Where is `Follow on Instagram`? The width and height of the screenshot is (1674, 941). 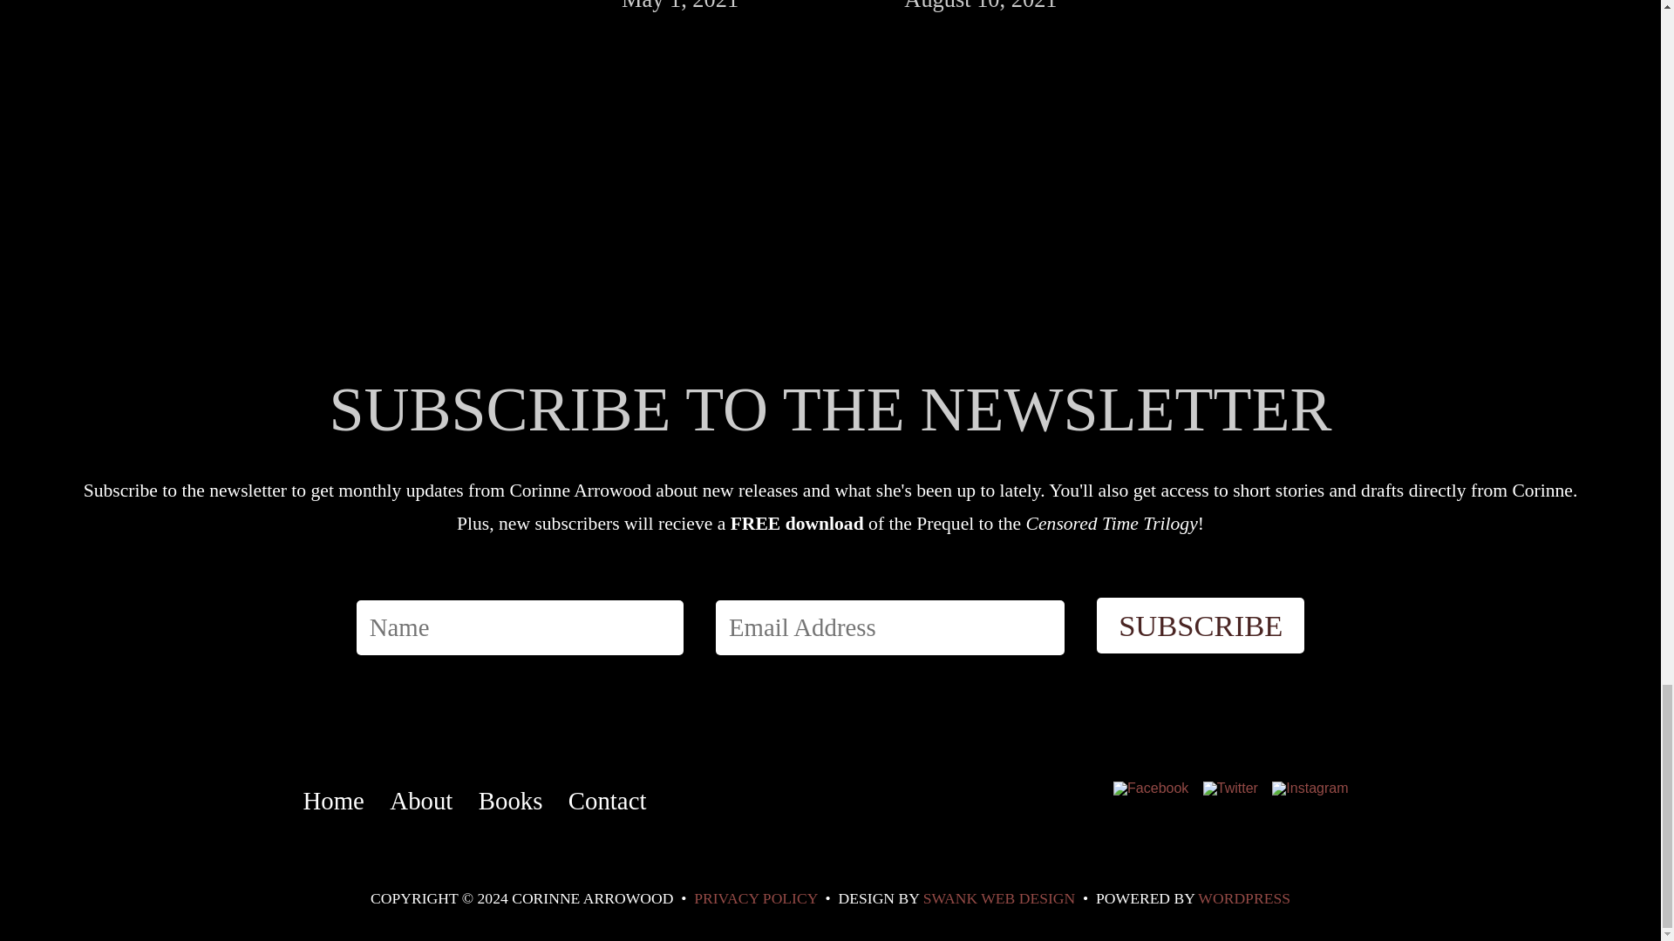
Follow on Instagram is located at coordinates (1310, 789).